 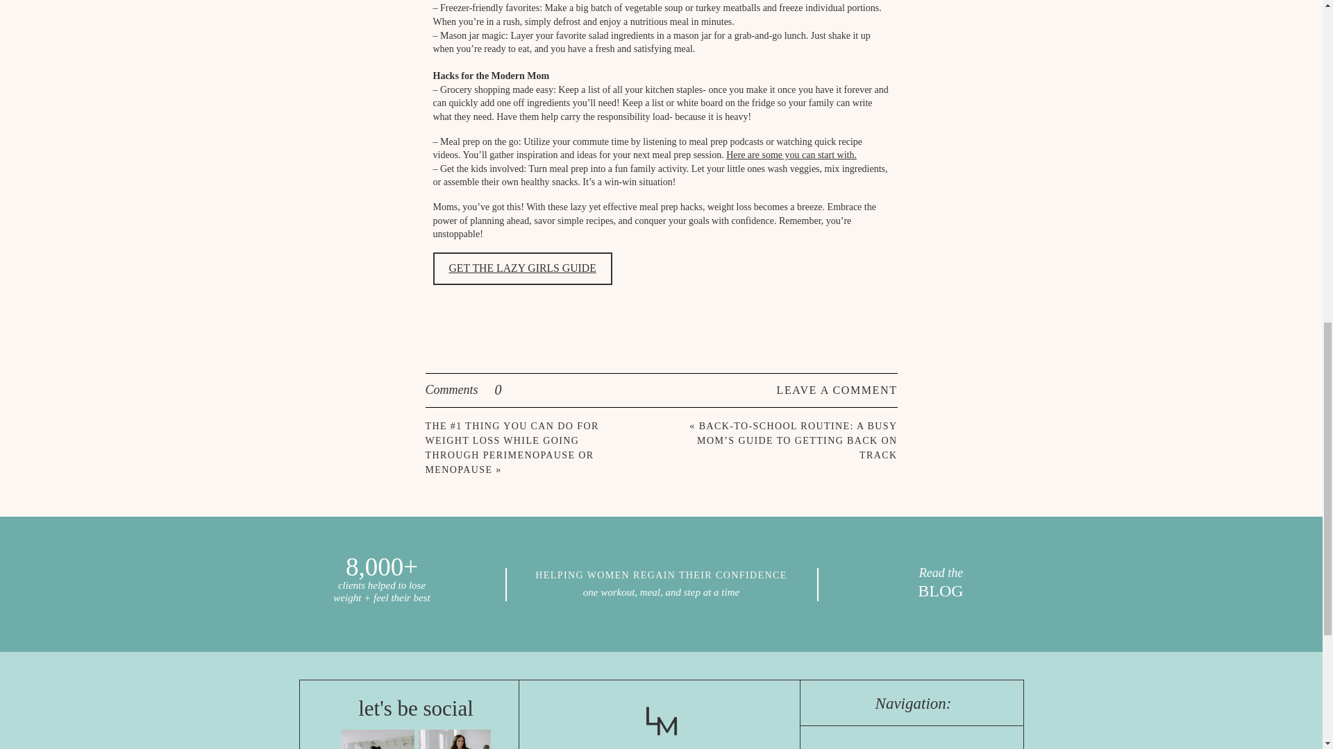 I want to click on Comments, so click(x=498, y=390).